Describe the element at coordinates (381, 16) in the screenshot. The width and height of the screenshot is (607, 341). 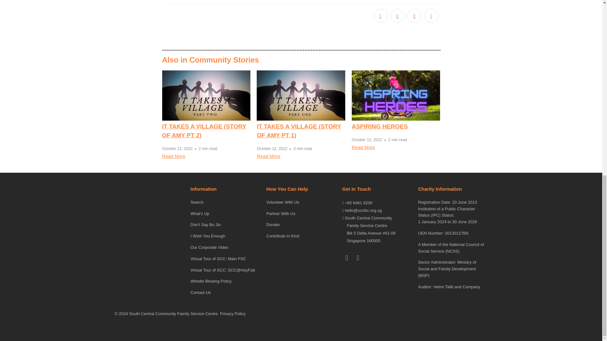
I see `Share this on Twitter` at that location.